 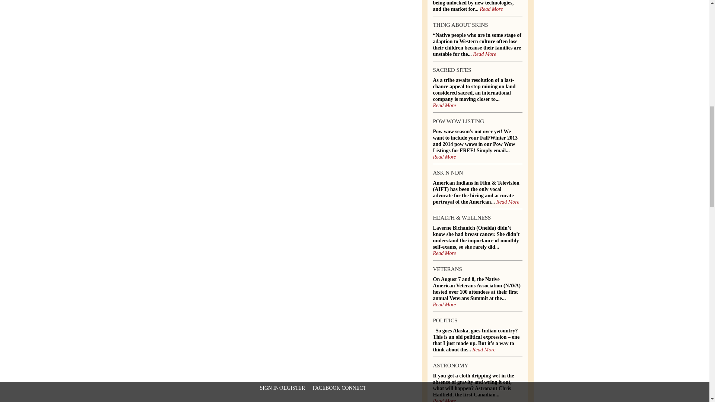 What do you see at coordinates (484, 54) in the screenshot?
I see `Read More` at bounding box center [484, 54].